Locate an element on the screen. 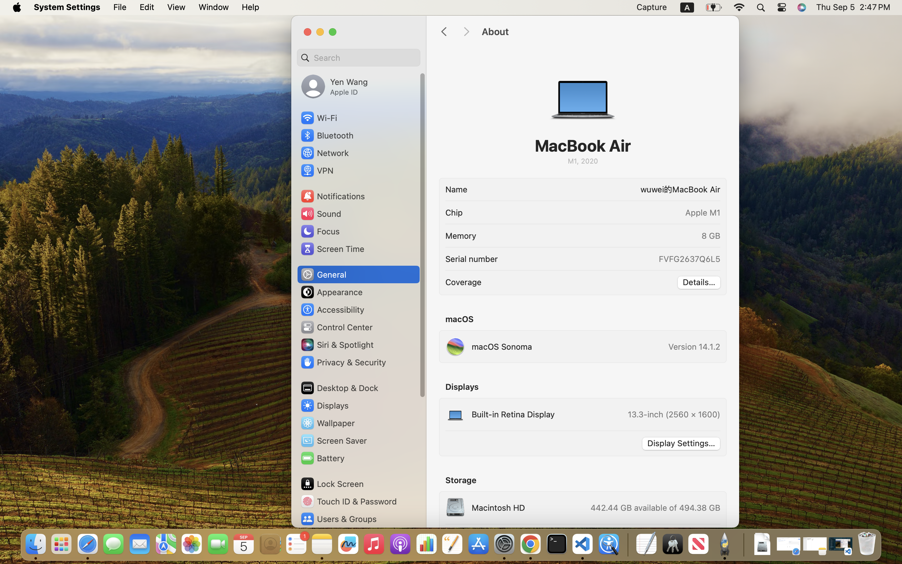 The image size is (902, 564). Lock Screen is located at coordinates (332, 484).